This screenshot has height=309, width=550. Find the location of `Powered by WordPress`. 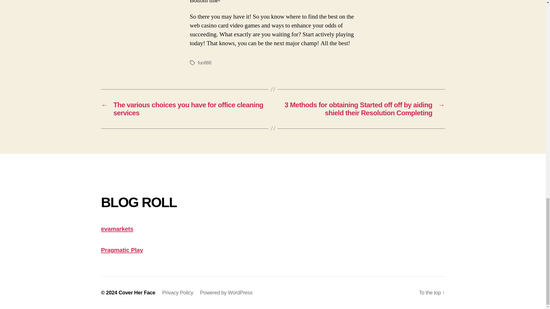

Powered by WordPress is located at coordinates (226, 292).